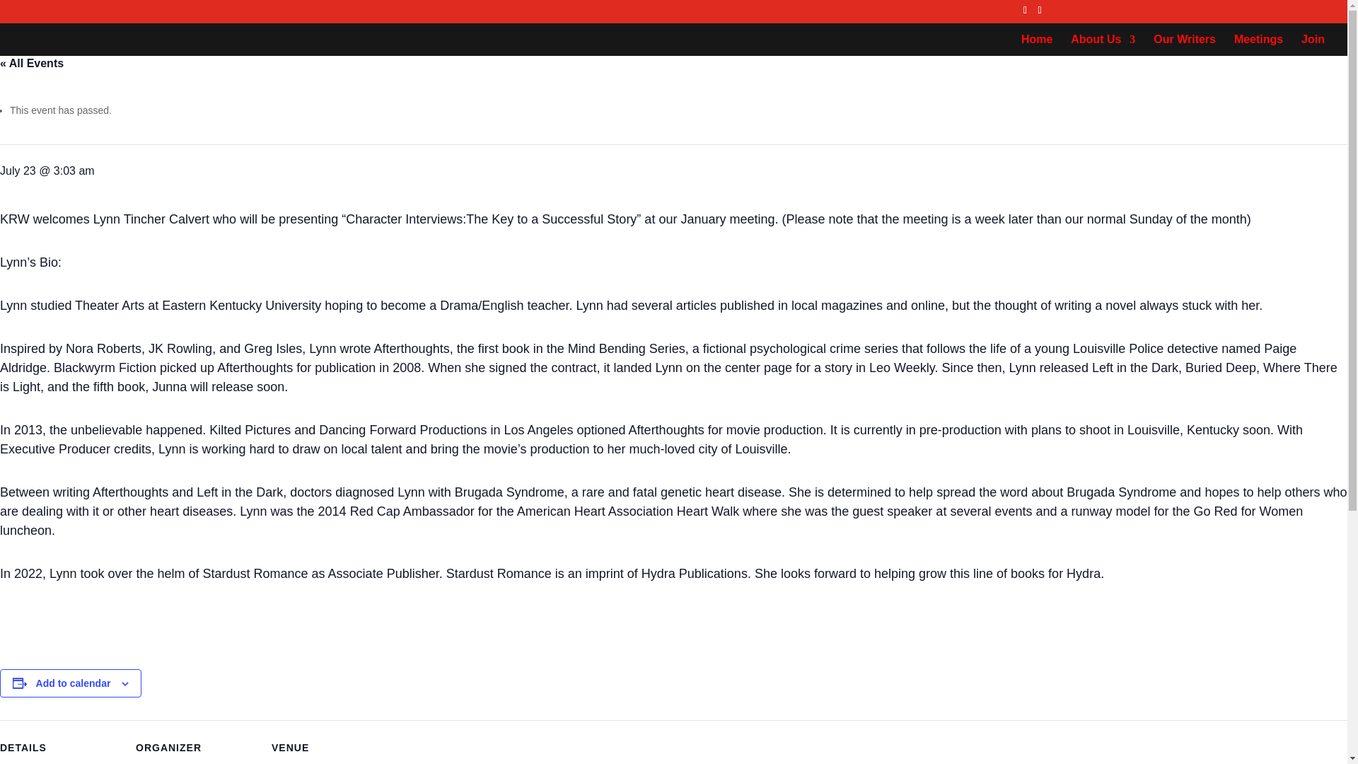  Describe the element at coordinates (1037, 44) in the screenshot. I see `Home` at that location.